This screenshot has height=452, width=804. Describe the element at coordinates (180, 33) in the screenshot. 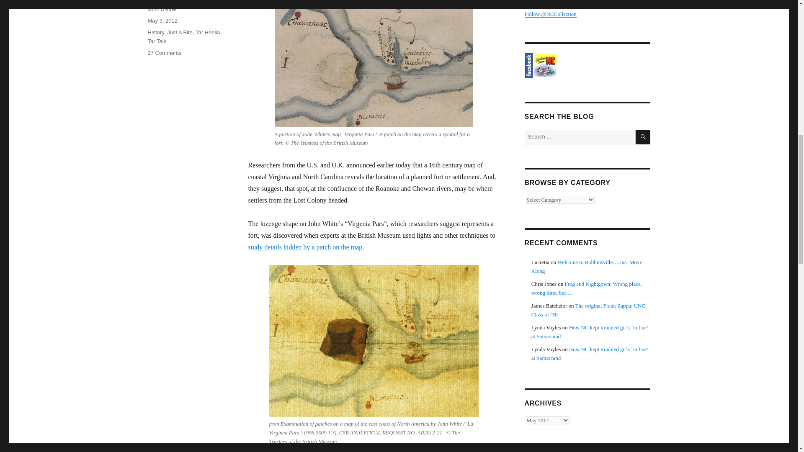

I see `Just A Bite` at that location.